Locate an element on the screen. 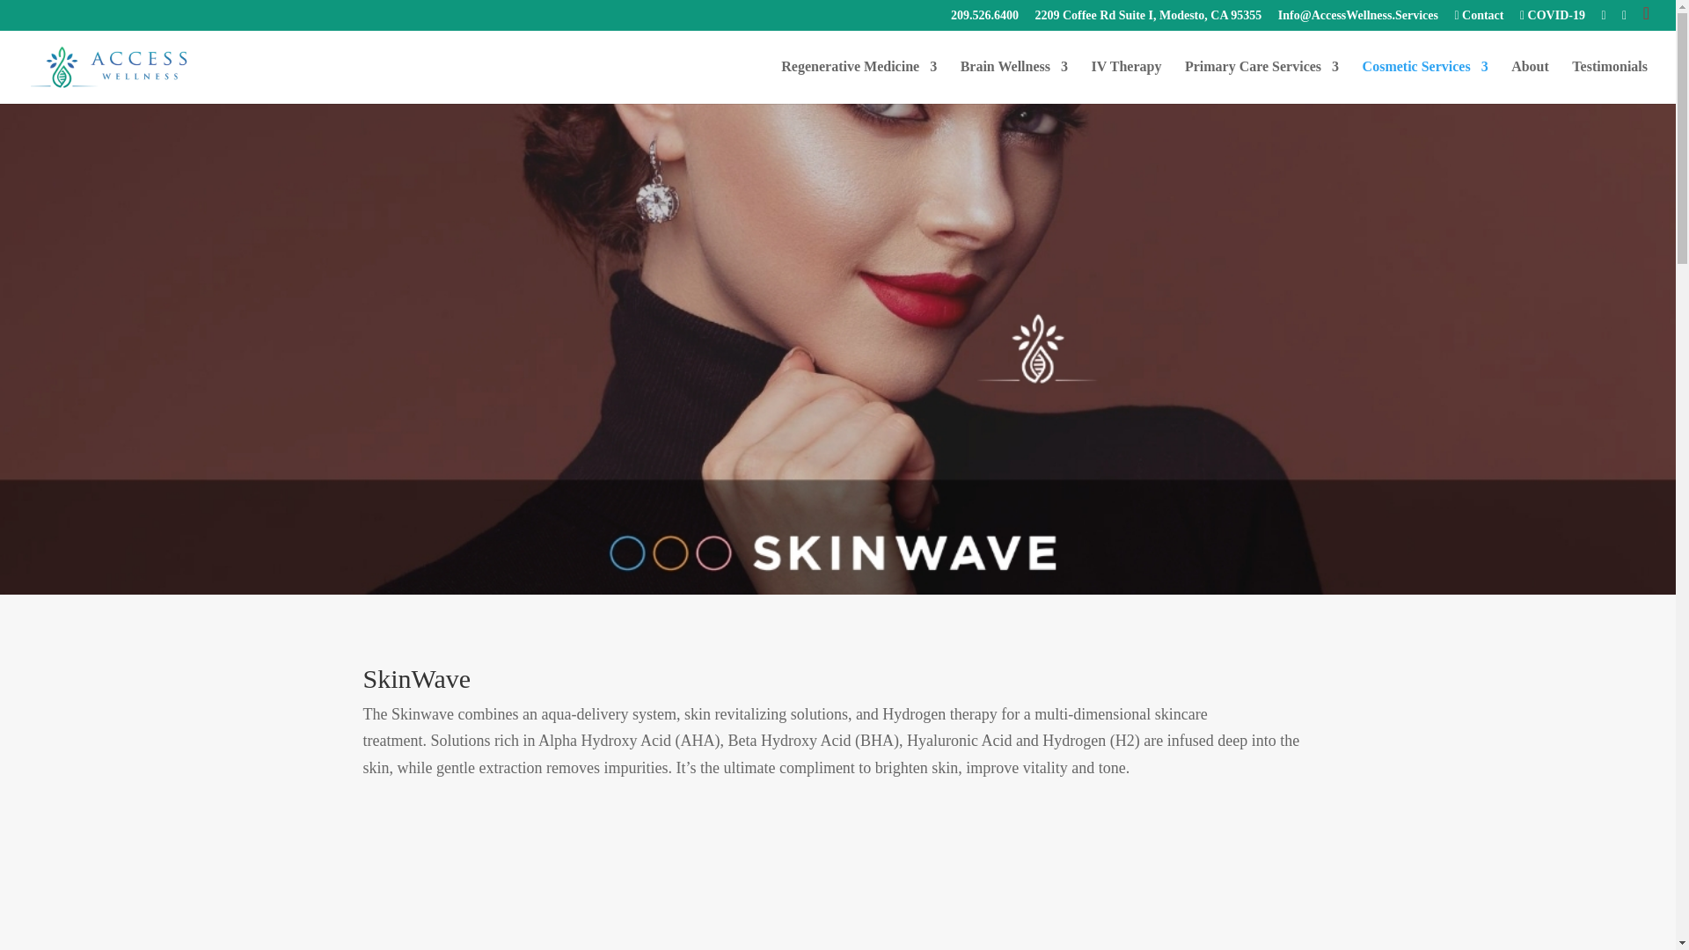  Primary Care Services is located at coordinates (1261, 81).